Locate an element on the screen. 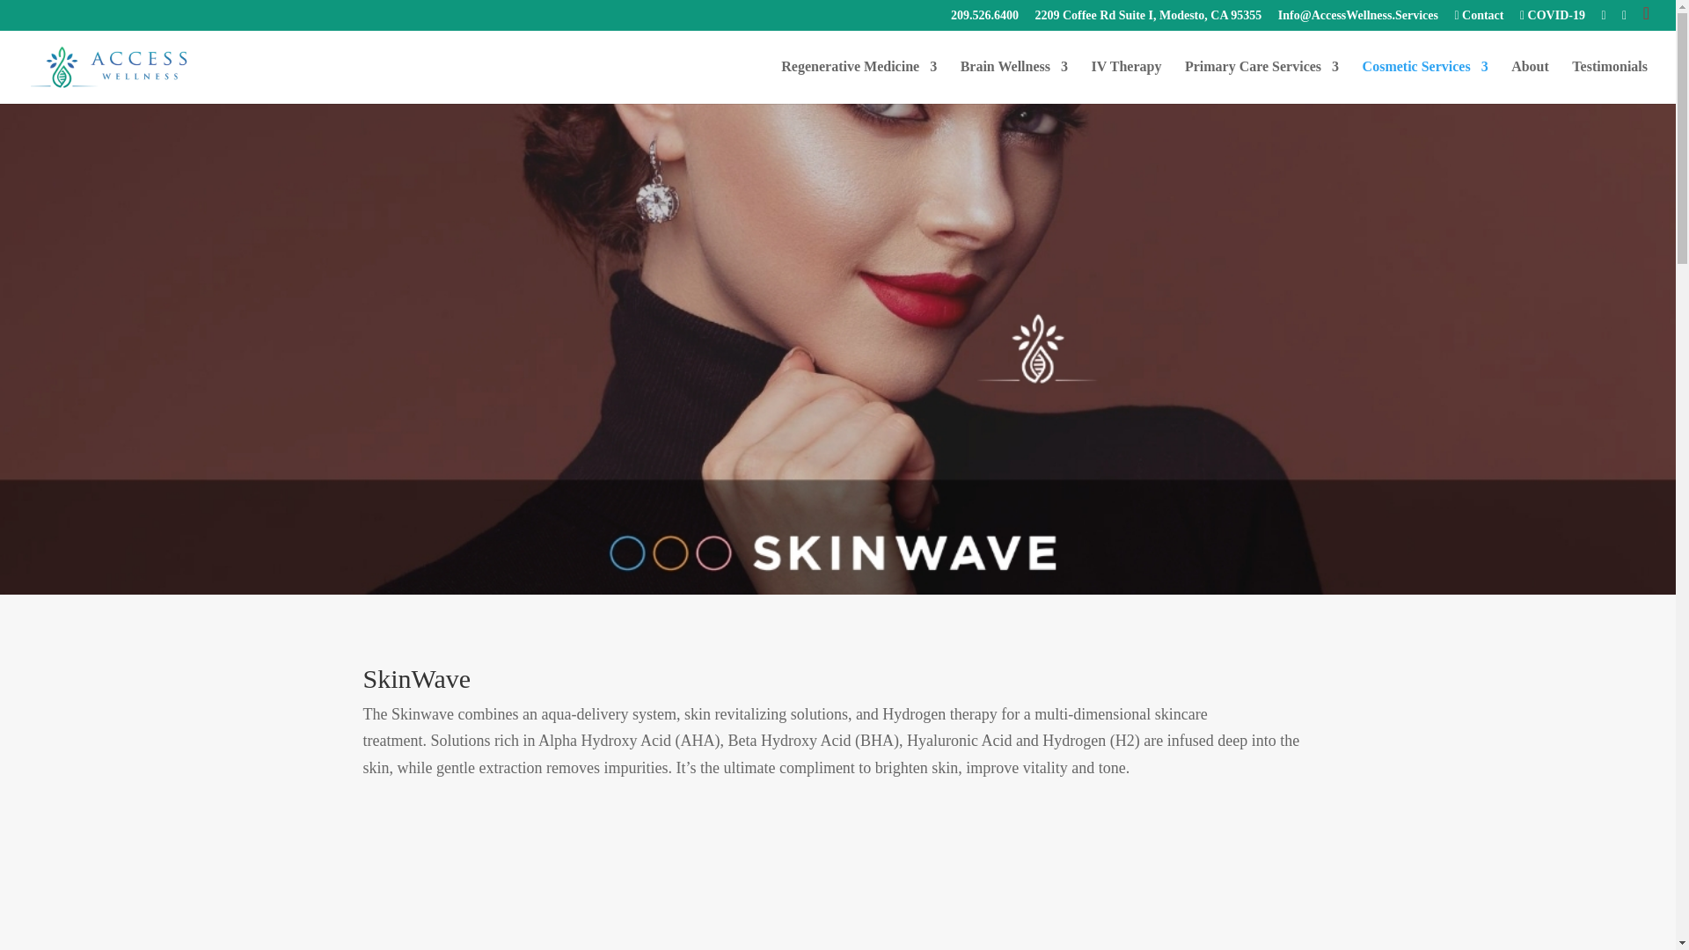  Primary Care Services is located at coordinates (1261, 81).